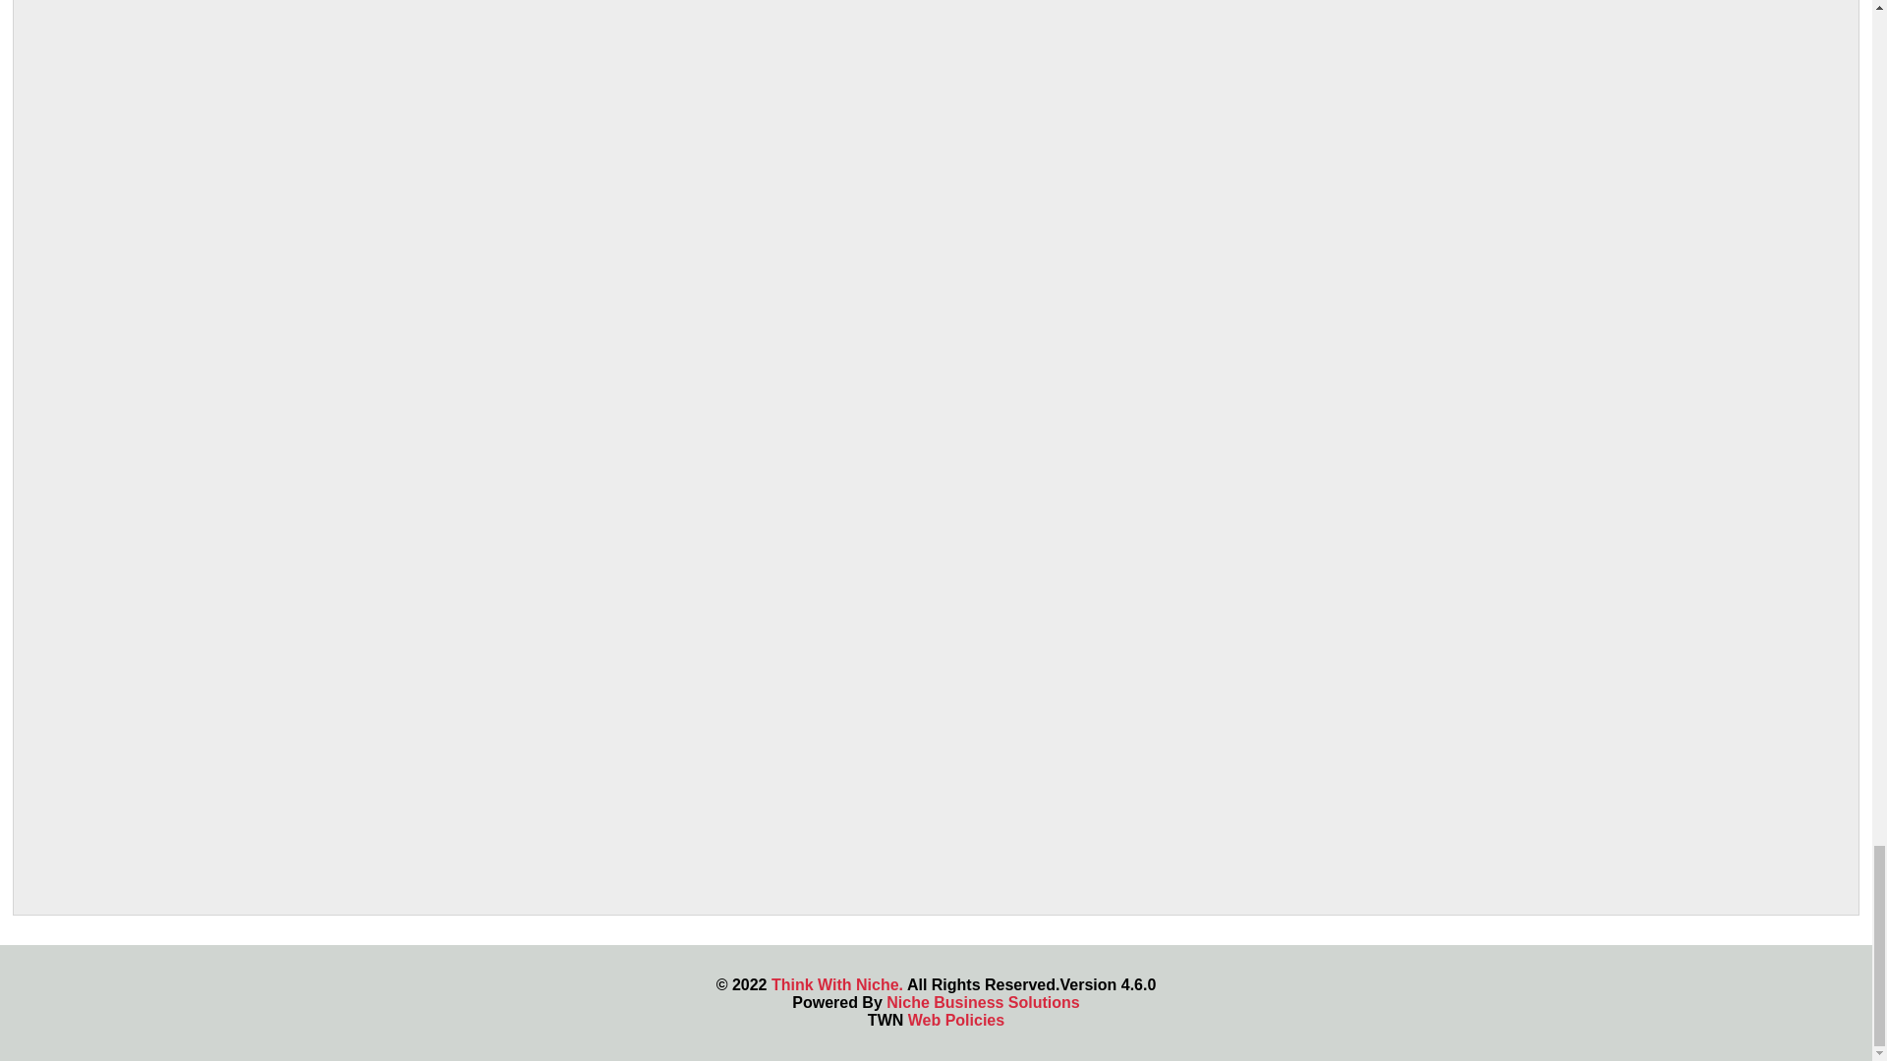 The width and height of the screenshot is (1887, 1061). Describe the element at coordinates (837, 984) in the screenshot. I see `Think With Niche.` at that location.